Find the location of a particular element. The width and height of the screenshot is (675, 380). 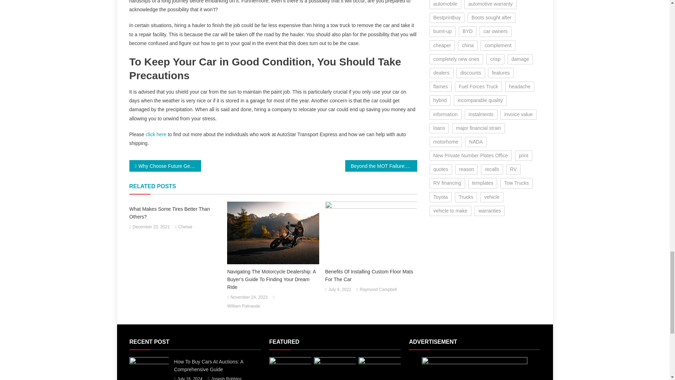

click here is located at coordinates (156, 134).